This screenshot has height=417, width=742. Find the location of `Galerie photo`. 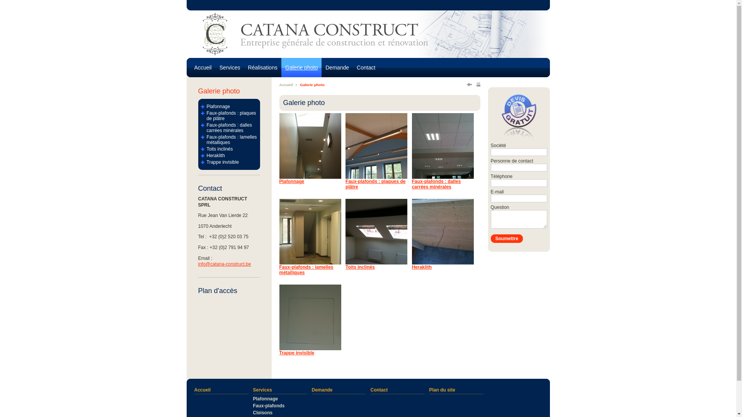

Galerie photo is located at coordinates (219, 91).